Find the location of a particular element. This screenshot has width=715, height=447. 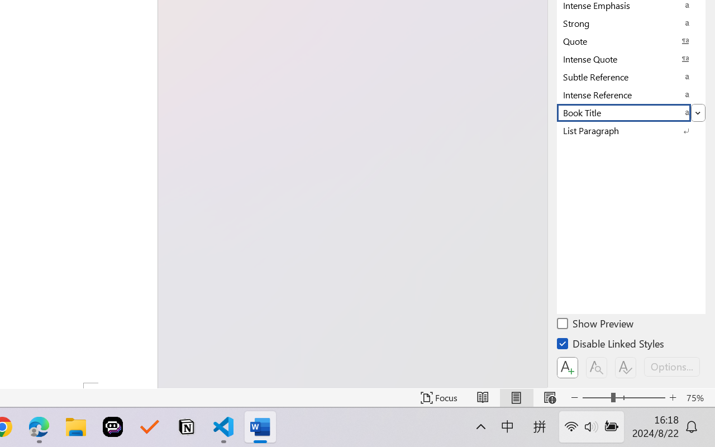

Options... is located at coordinates (672, 367).